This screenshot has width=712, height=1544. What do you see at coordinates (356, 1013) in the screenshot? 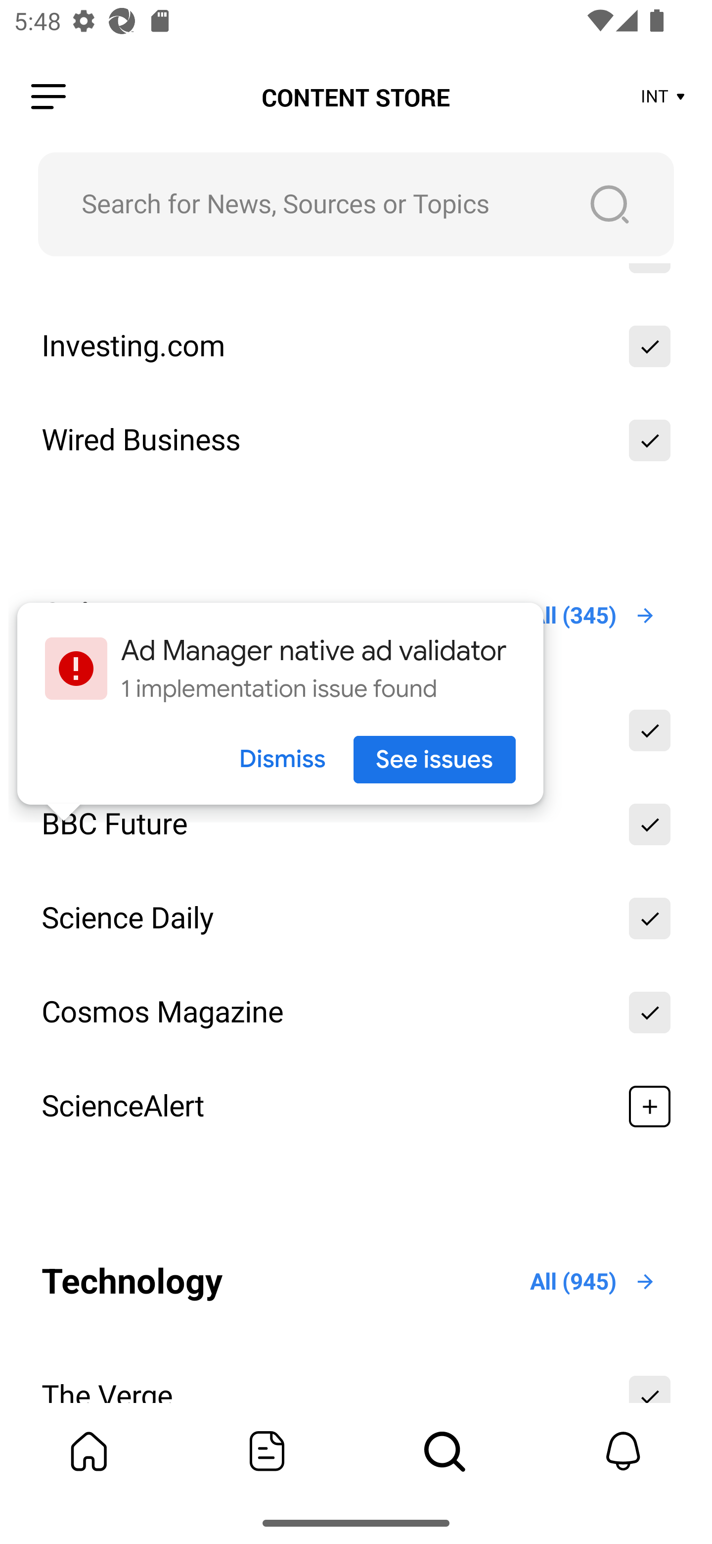
I see `Cosmos Magazine Add To My Bundle` at bounding box center [356, 1013].